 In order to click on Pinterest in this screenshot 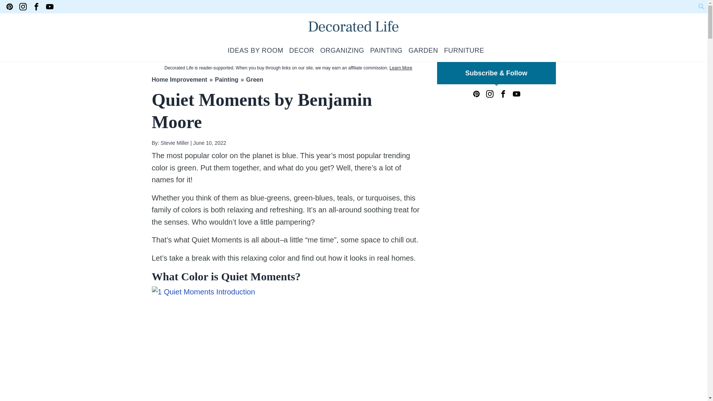, I will do `click(476, 94)`.